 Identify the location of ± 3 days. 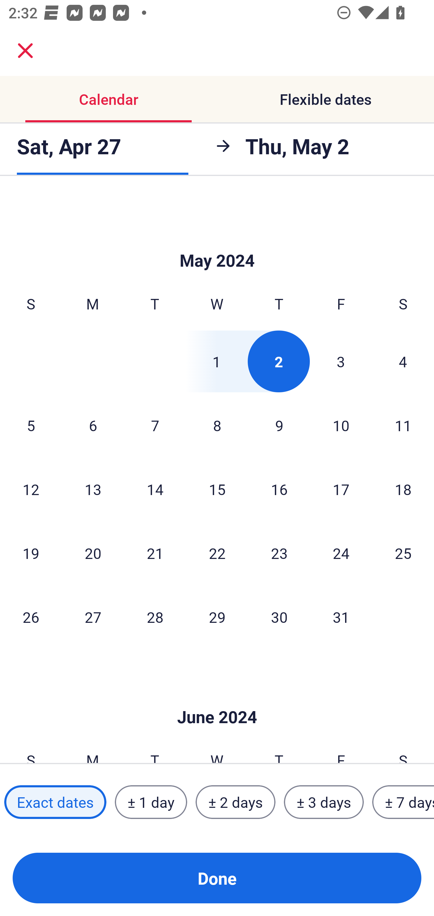
(324, 802).